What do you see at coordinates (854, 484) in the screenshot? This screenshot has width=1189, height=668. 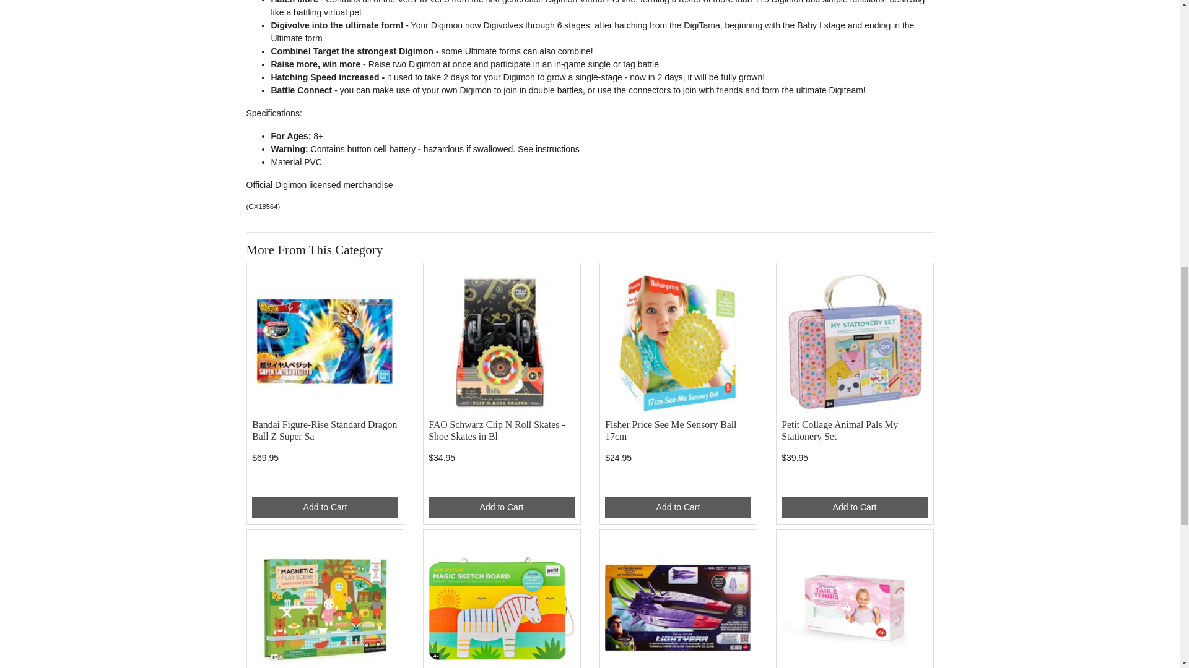 I see `PayPal Message 5` at bounding box center [854, 484].